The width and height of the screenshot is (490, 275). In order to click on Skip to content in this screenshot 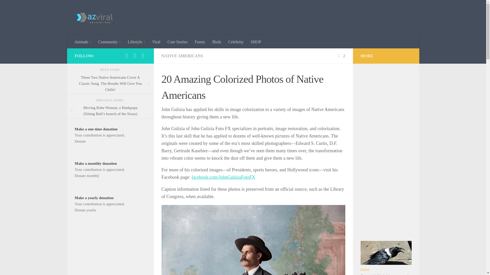, I will do `click(20, 7)`.